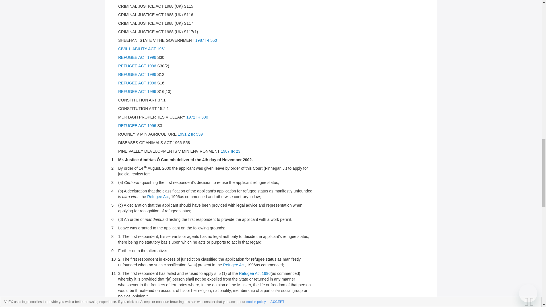 The height and width of the screenshot is (307, 546). Describe the element at coordinates (206, 40) in the screenshot. I see `1987 IR 550` at that location.